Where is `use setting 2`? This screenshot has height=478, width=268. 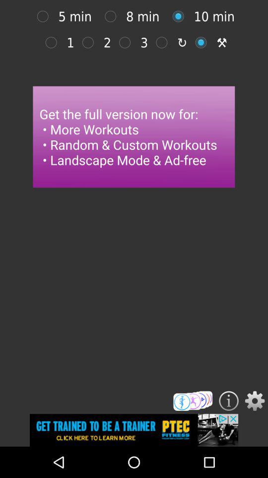
use setting 2 is located at coordinates (90, 42).